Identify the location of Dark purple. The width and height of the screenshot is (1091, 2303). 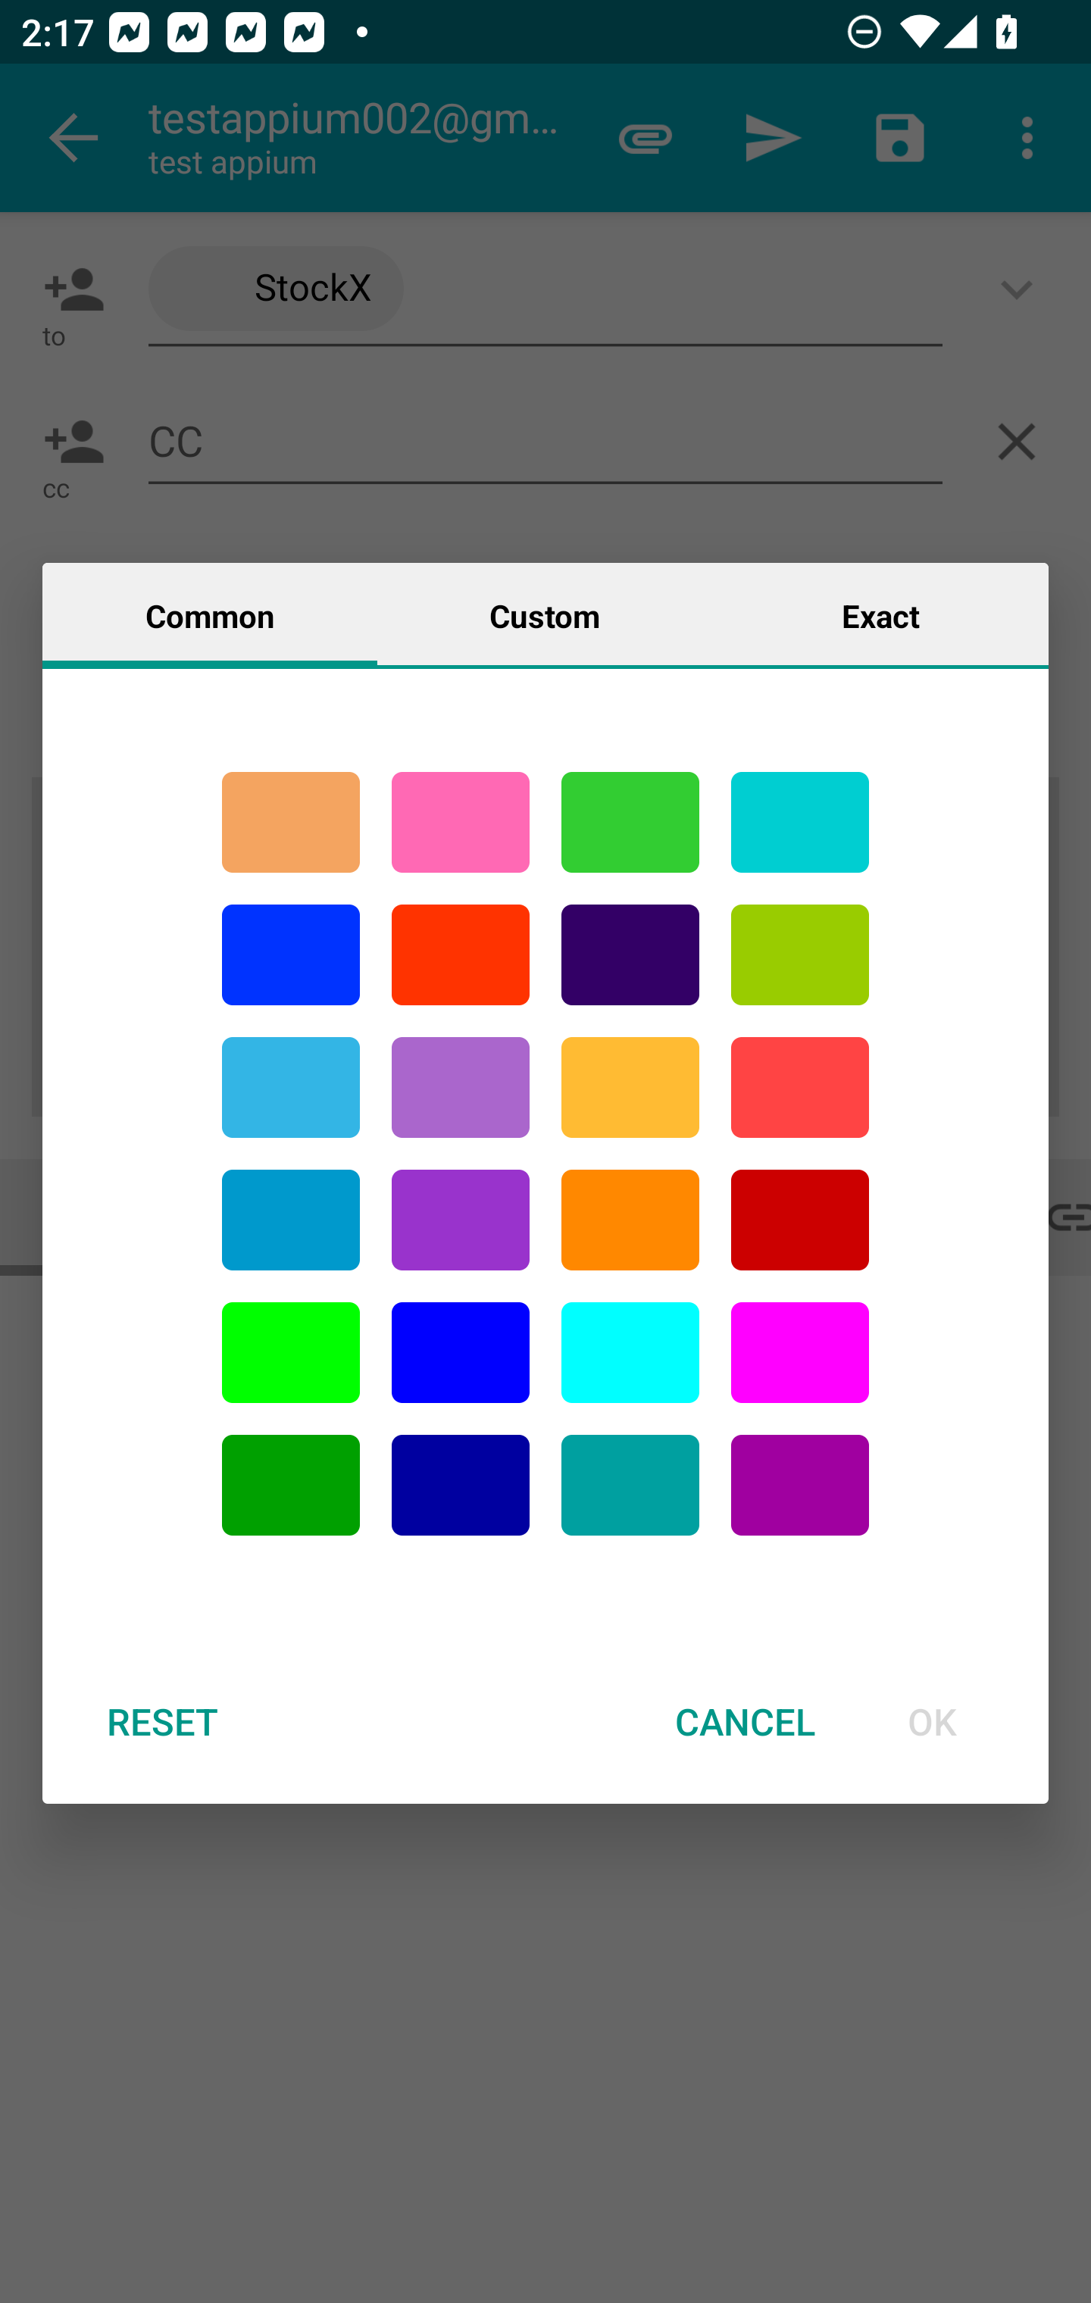
(630, 955).